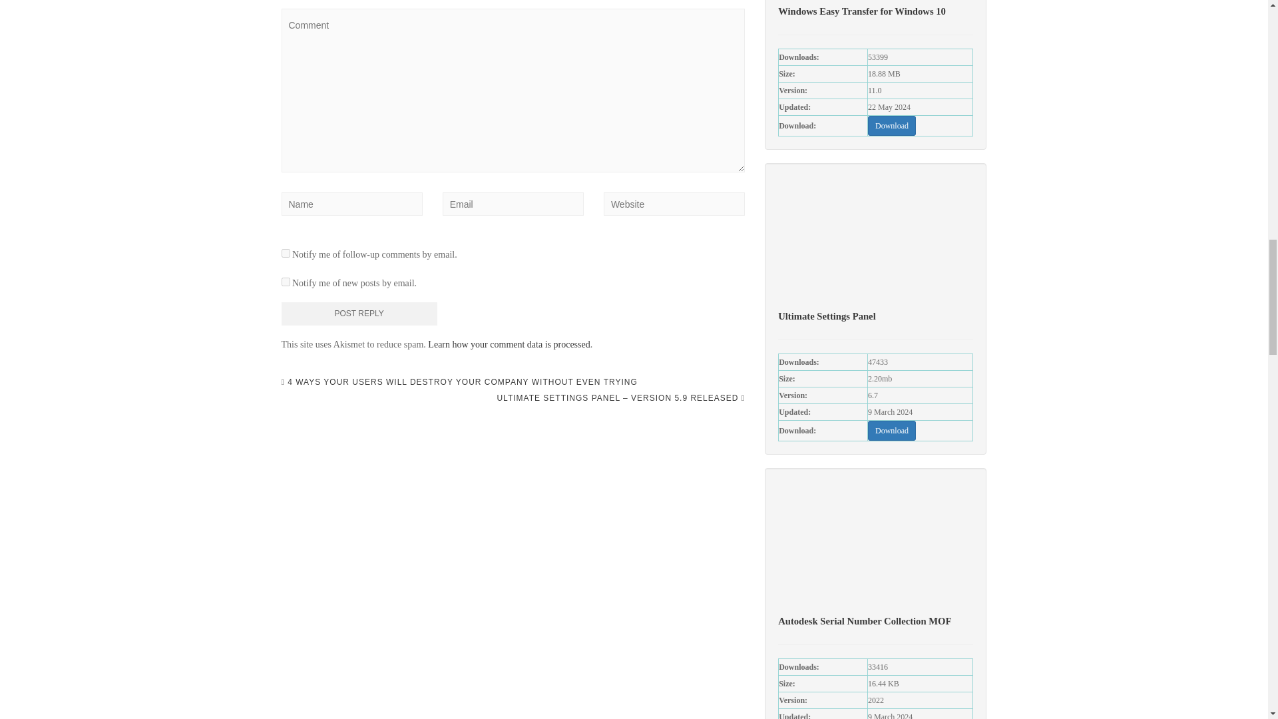  What do you see at coordinates (285, 281) in the screenshot?
I see `subscribe` at bounding box center [285, 281].